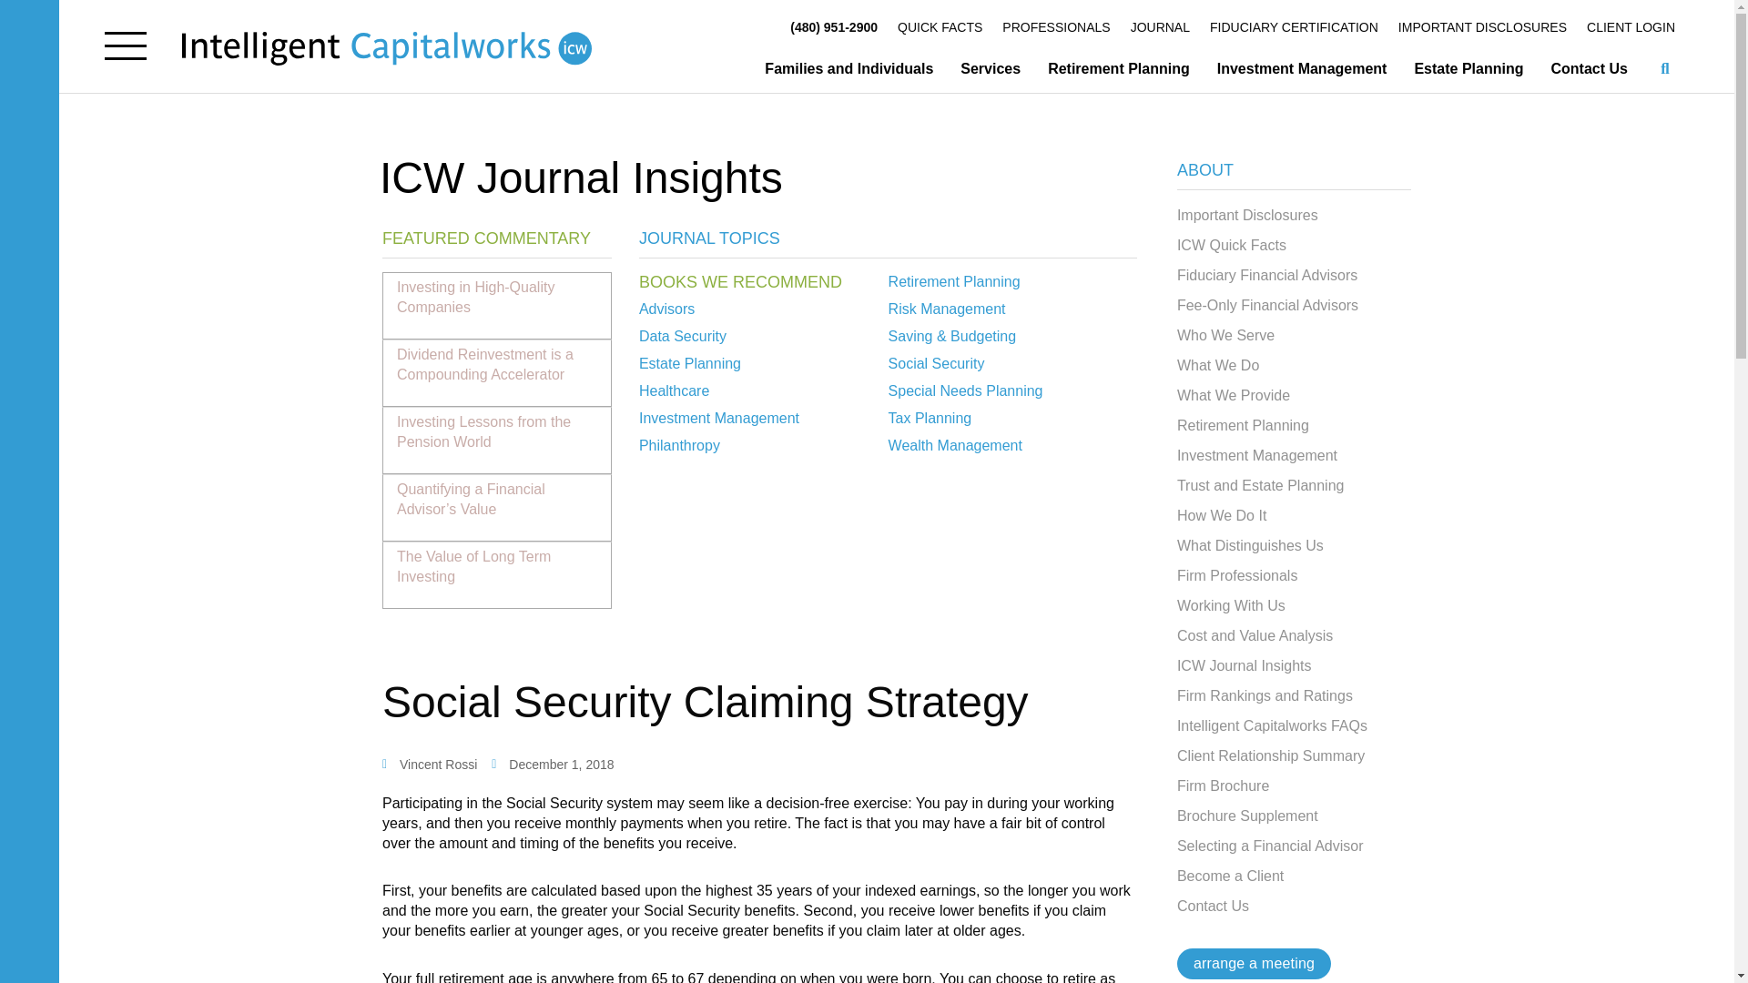 Image resolution: width=1748 pixels, height=983 pixels. What do you see at coordinates (849, 69) in the screenshot?
I see `Financial Advisors Scottsdale` at bounding box center [849, 69].